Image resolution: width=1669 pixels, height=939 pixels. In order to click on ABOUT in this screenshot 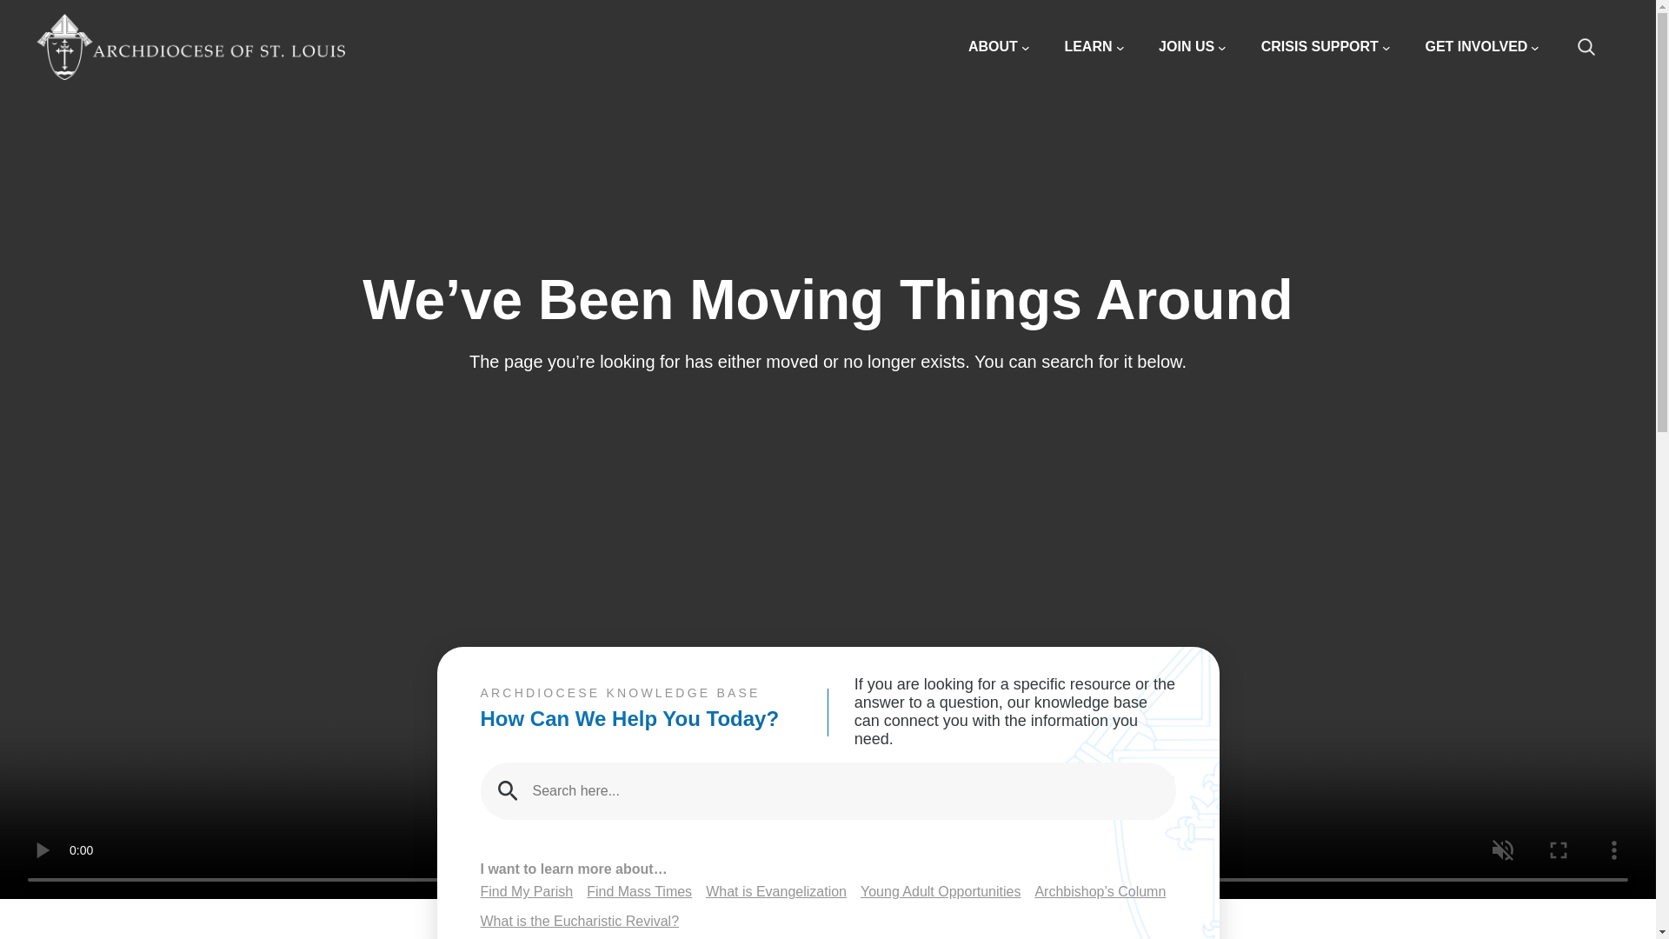, I will do `click(998, 47)`.